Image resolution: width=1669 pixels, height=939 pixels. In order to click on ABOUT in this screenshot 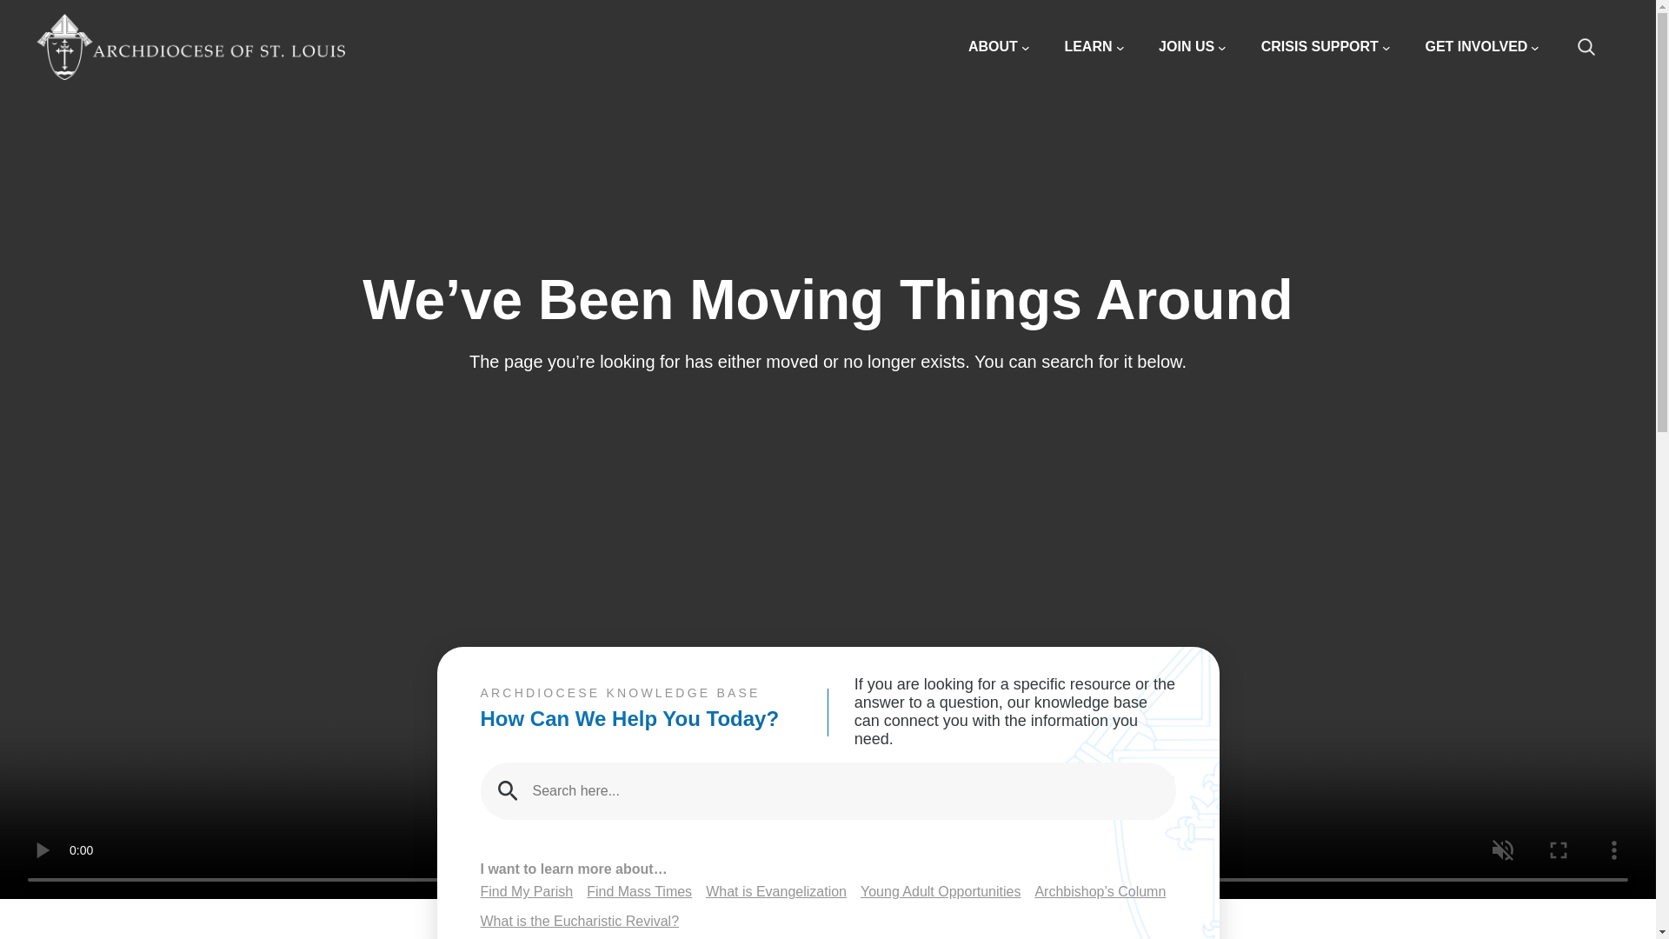, I will do `click(998, 47)`.